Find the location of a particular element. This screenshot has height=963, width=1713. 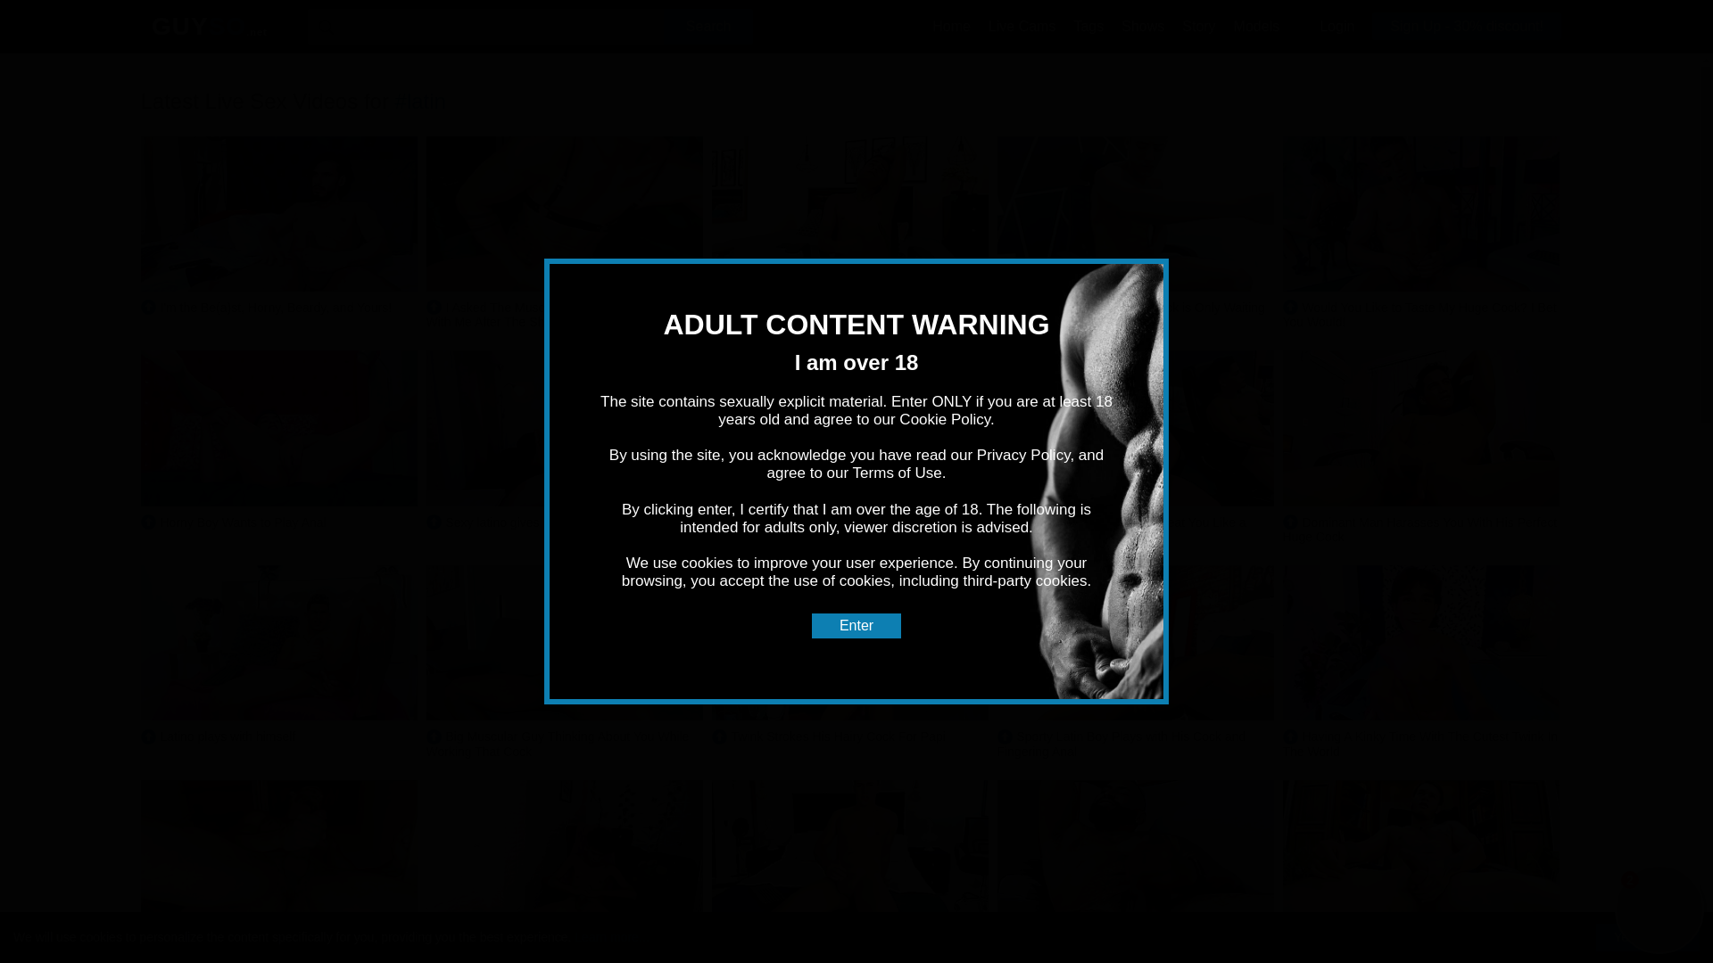

Tags is located at coordinates (1088, 25).